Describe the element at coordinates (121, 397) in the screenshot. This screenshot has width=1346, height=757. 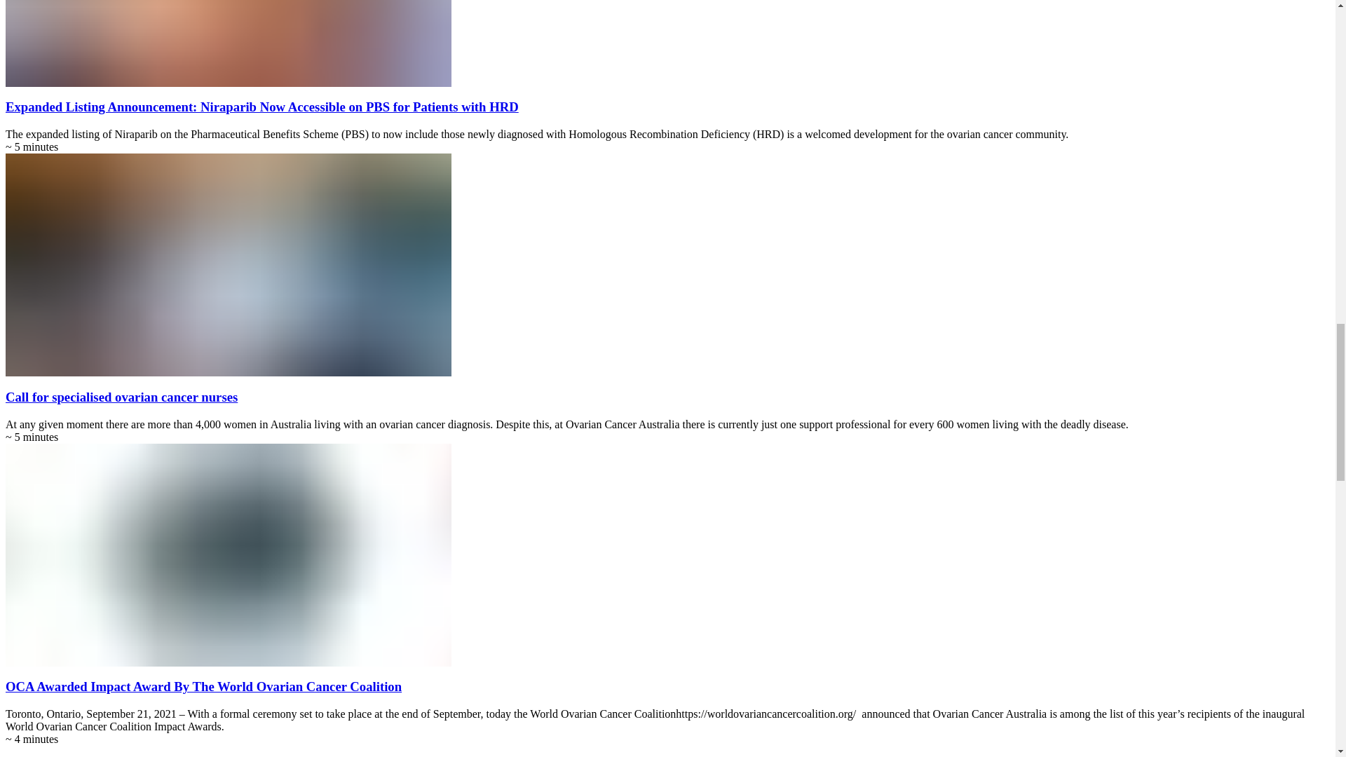
I see `Call for specialised ovarian cancer nurses` at that location.